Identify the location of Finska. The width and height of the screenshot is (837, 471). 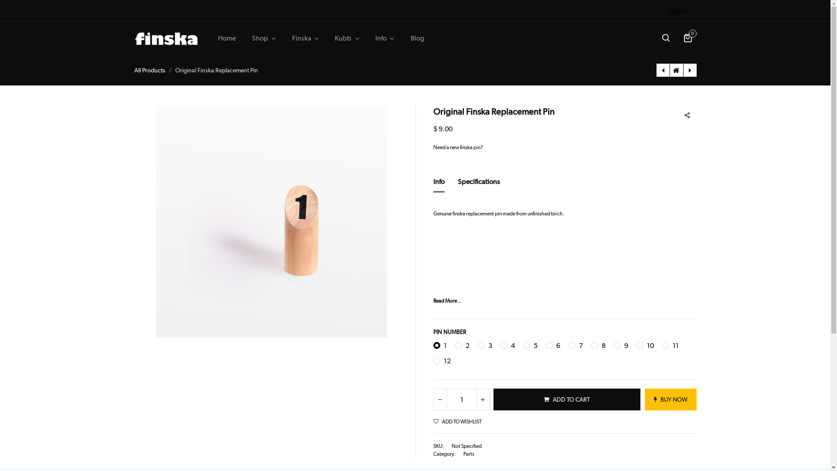
(305, 38).